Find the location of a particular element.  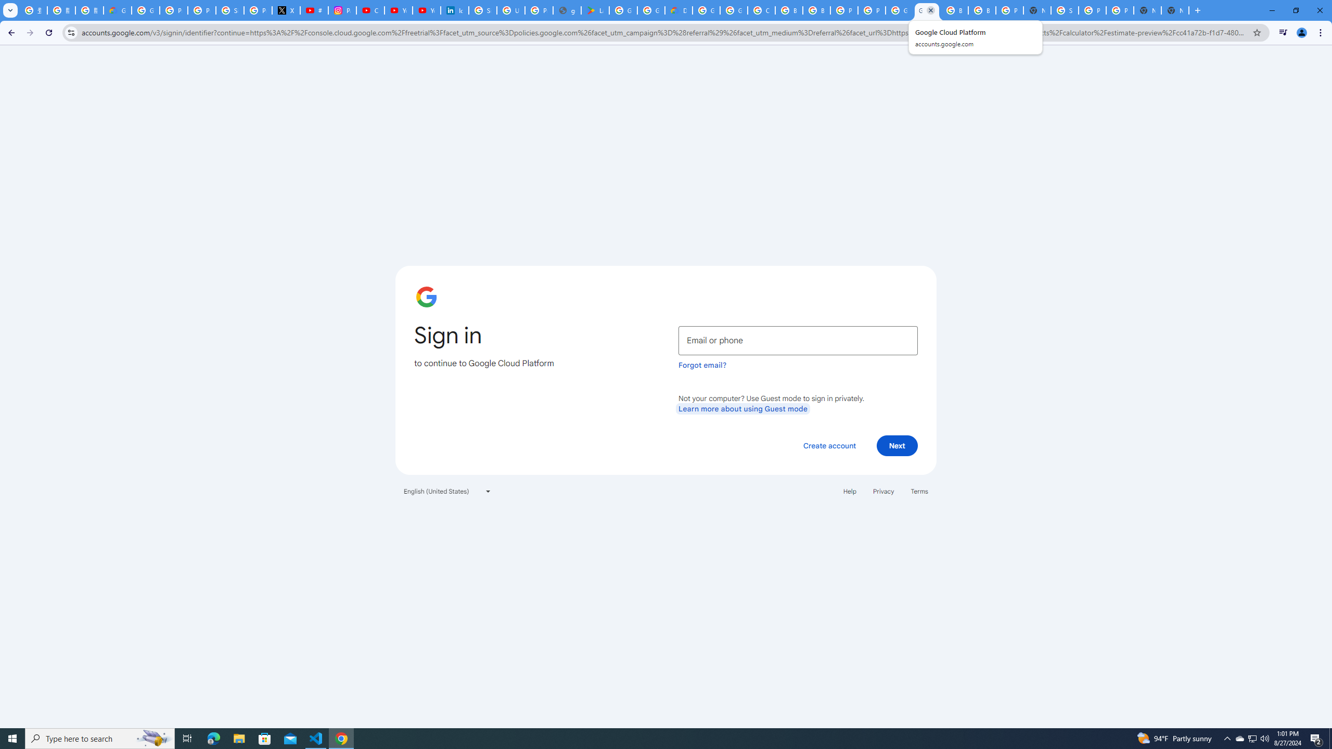

Google Cloud Privacy Notice is located at coordinates (117, 10).